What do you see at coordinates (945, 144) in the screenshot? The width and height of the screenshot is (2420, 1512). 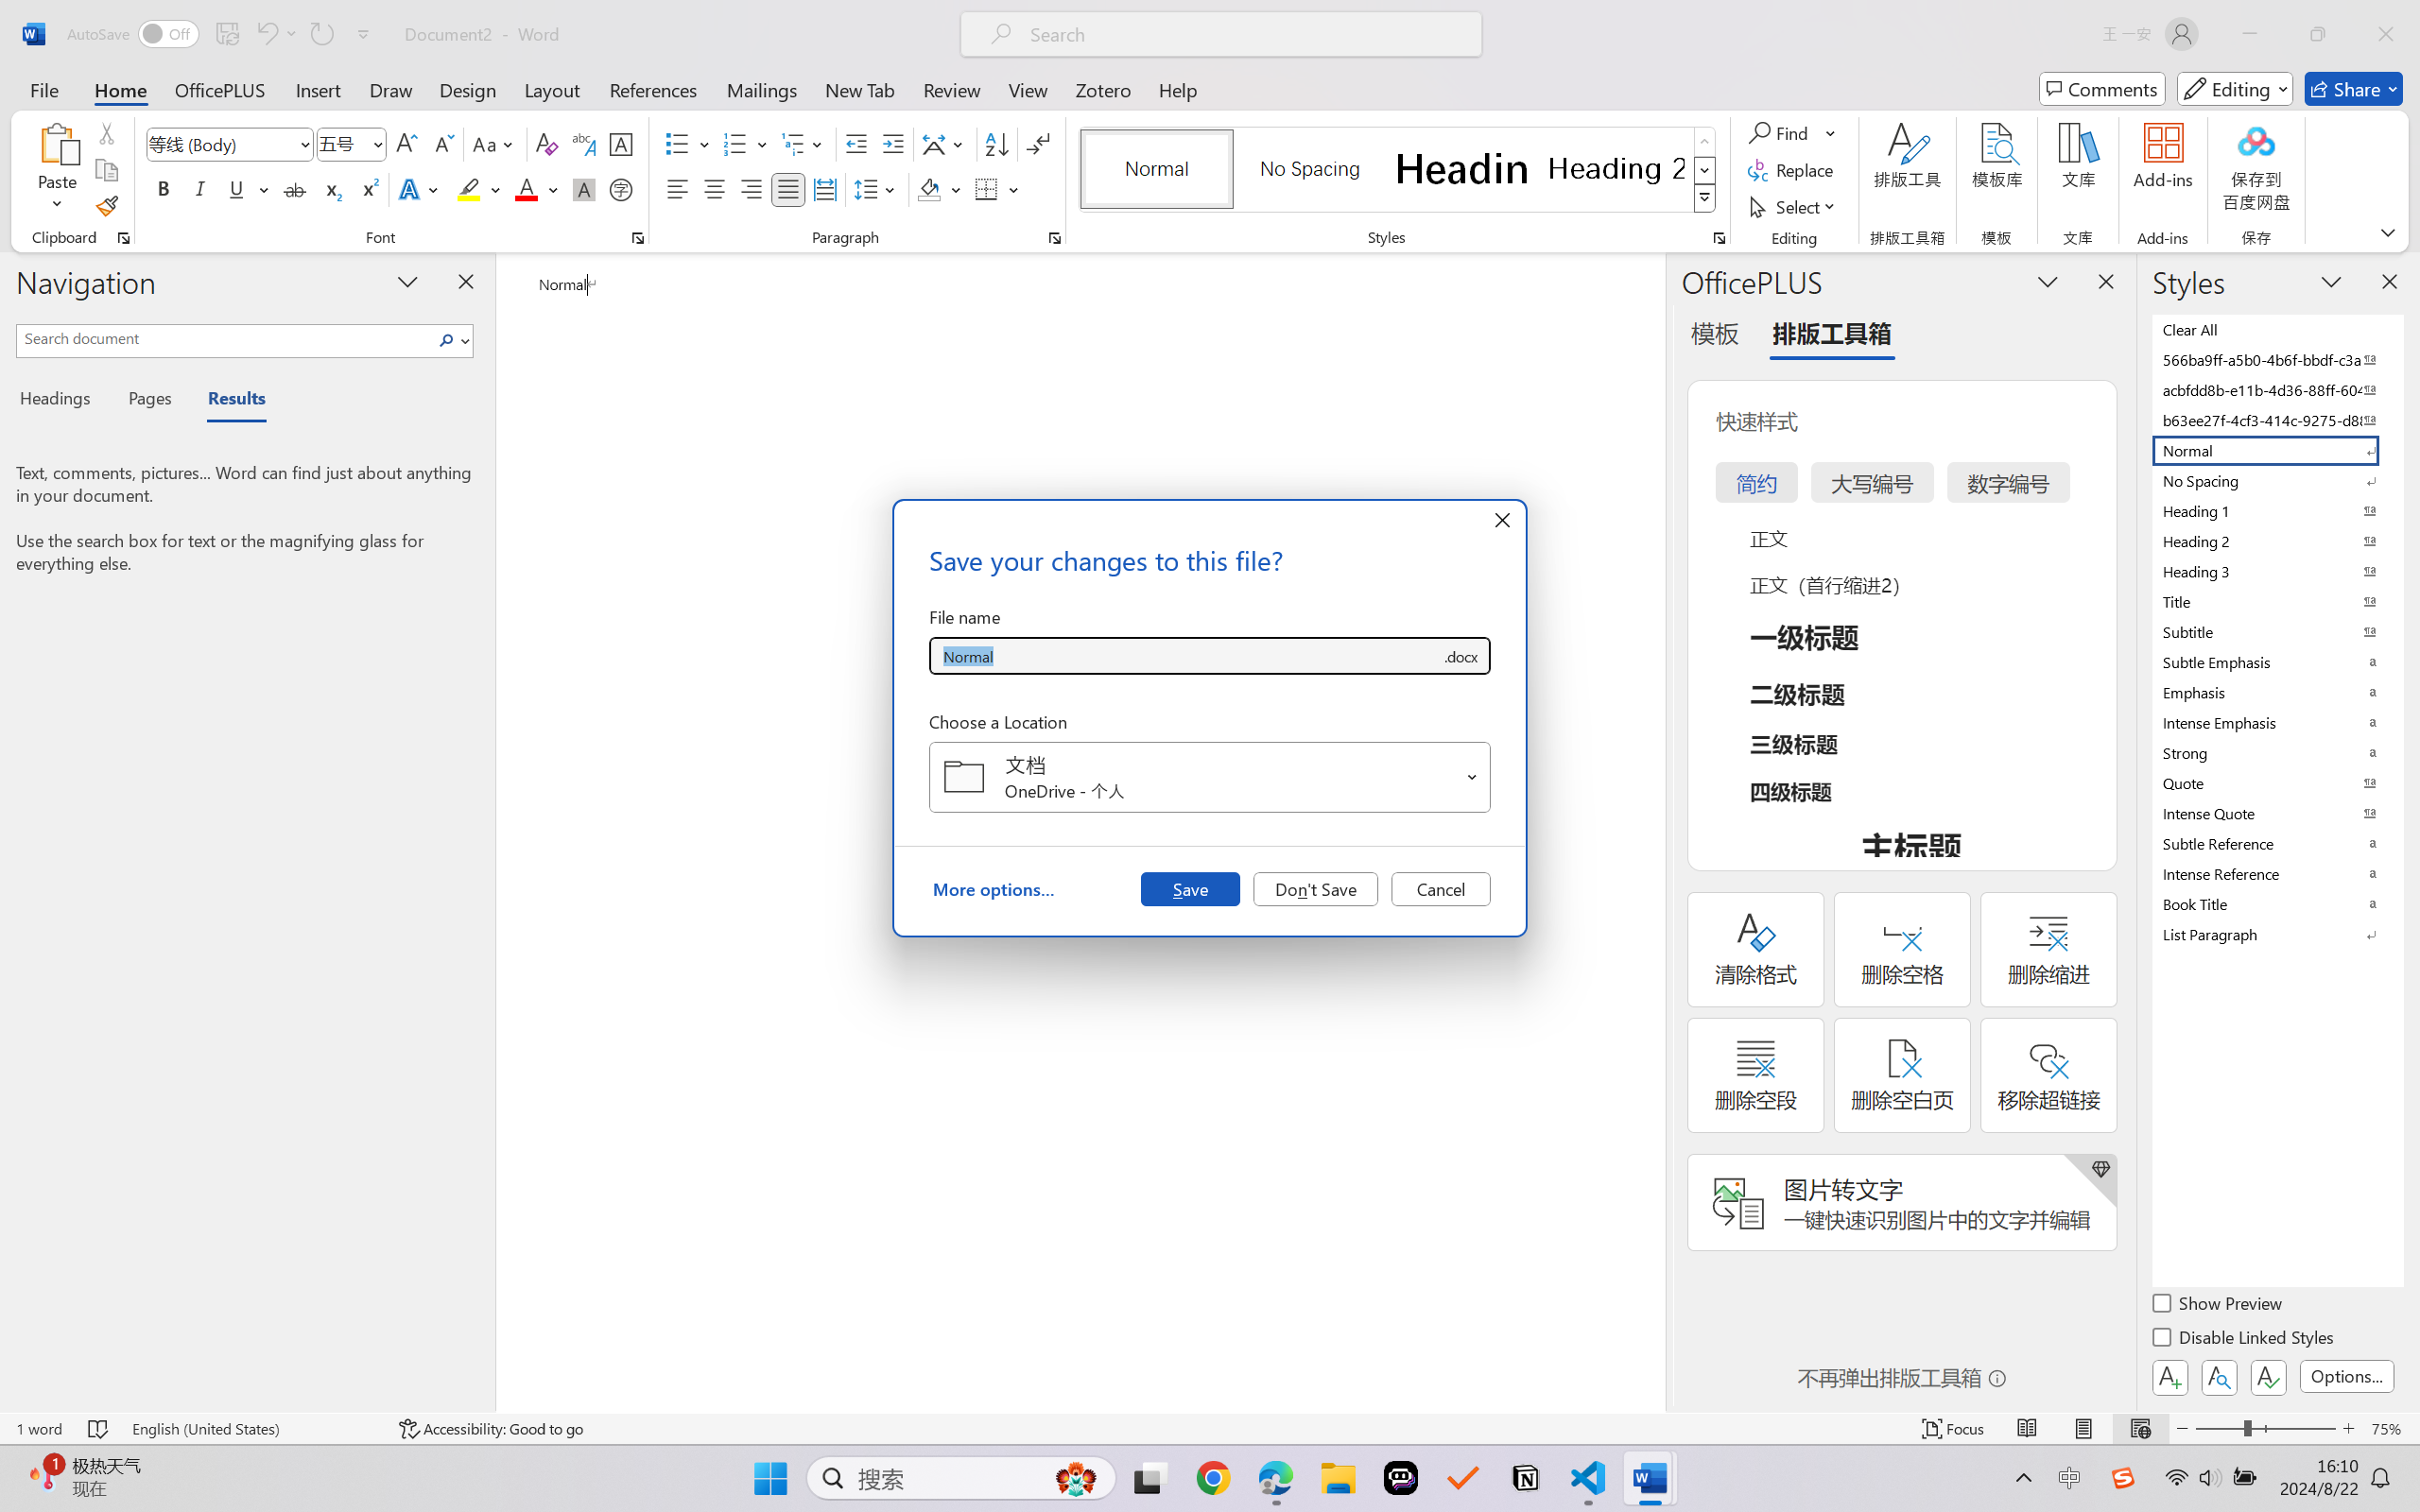 I see `Asian Layout` at bounding box center [945, 144].